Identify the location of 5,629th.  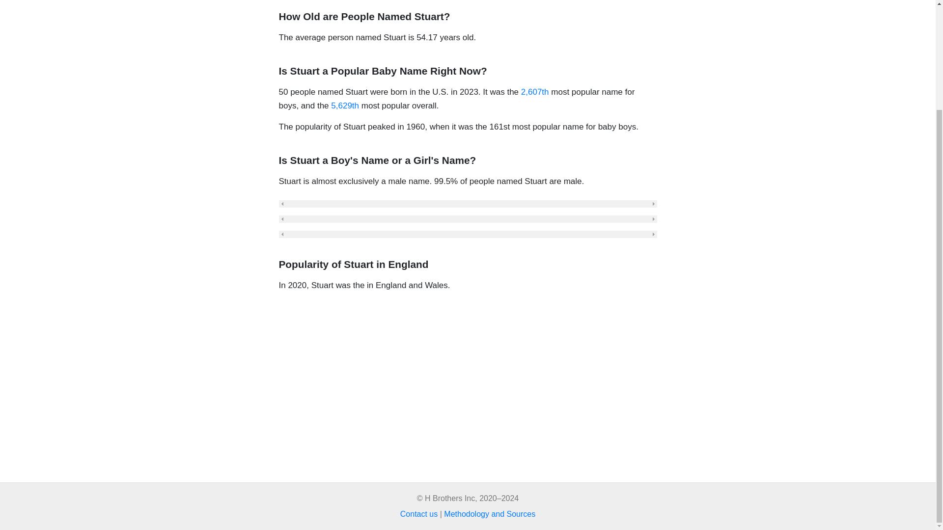
(345, 106).